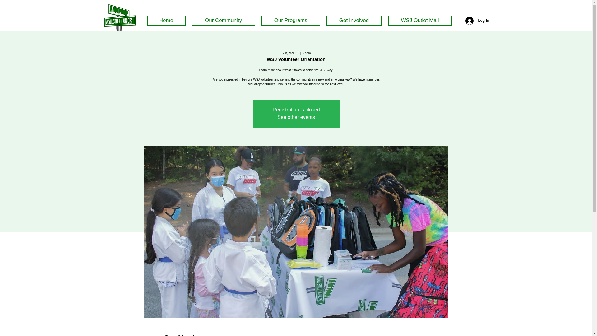 The width and height of the screenshot is (597, 336). What do you see at coordinates (477, 21) in the screenshot?
I see `Log In` at bounding box center [477, 21].